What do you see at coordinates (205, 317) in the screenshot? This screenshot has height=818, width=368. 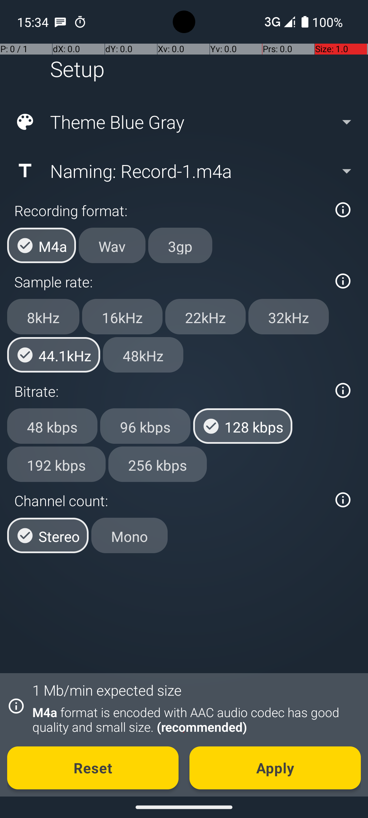 I see `22kHz` at bounding box center [205, 317].